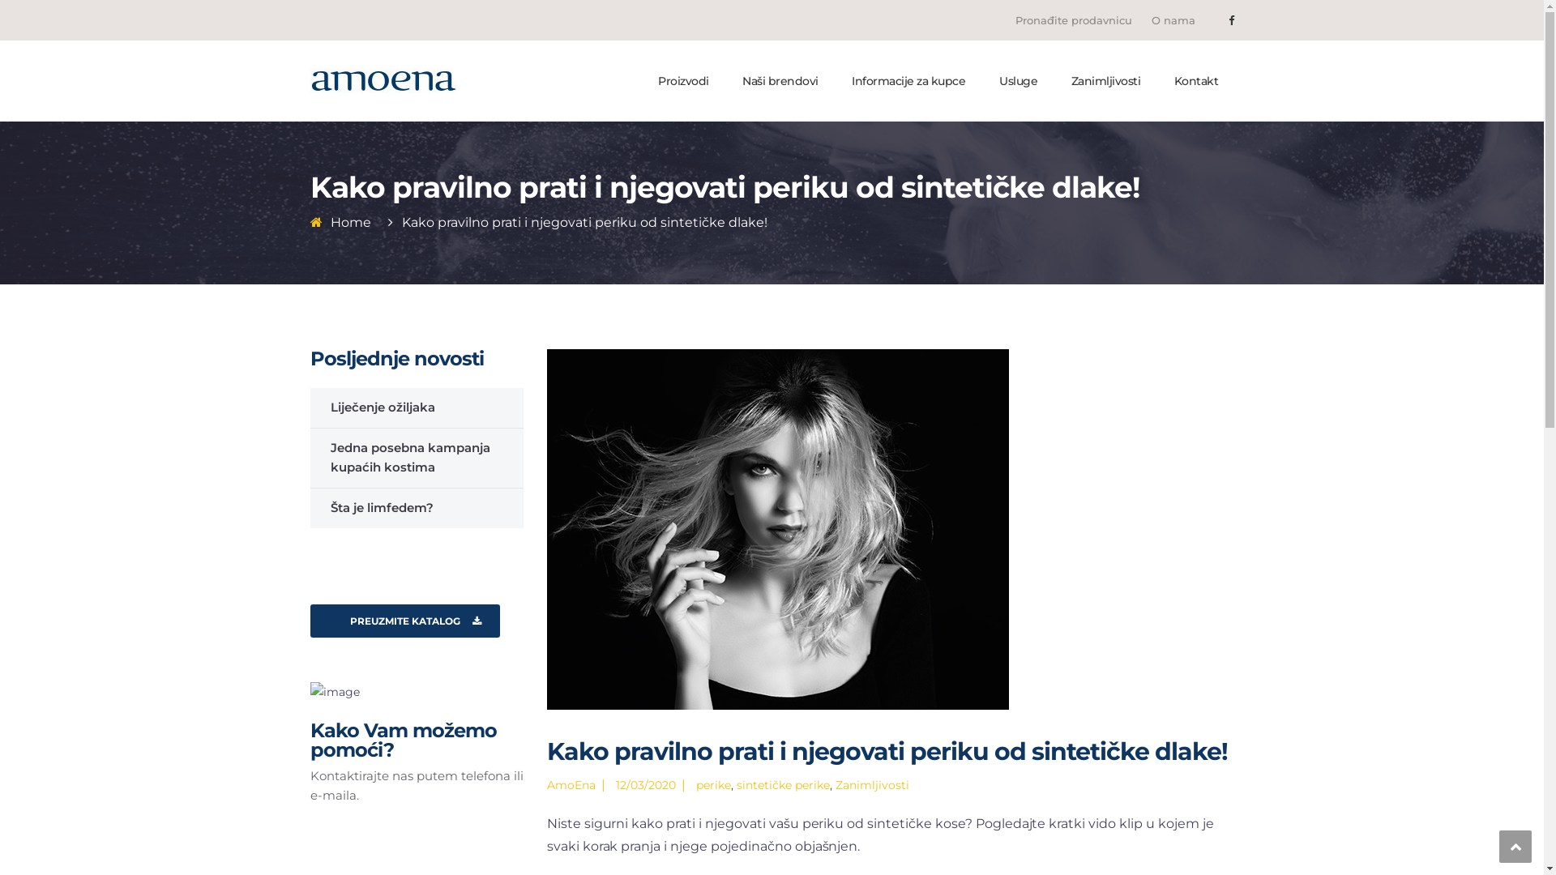 This screenshot has height=875, width=1556. What do you see at coordinates (646, 785) in the screenshot?
I see `12/03/2020` at bounding box center [646, 785].